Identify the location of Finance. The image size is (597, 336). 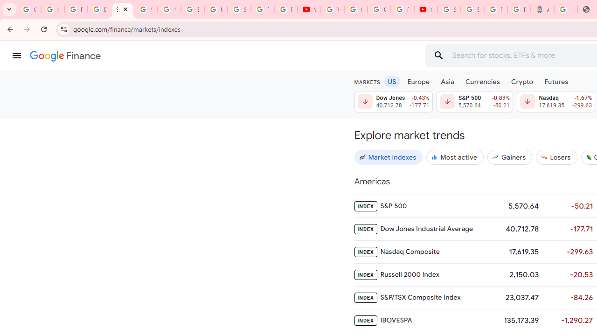
(65, 56).